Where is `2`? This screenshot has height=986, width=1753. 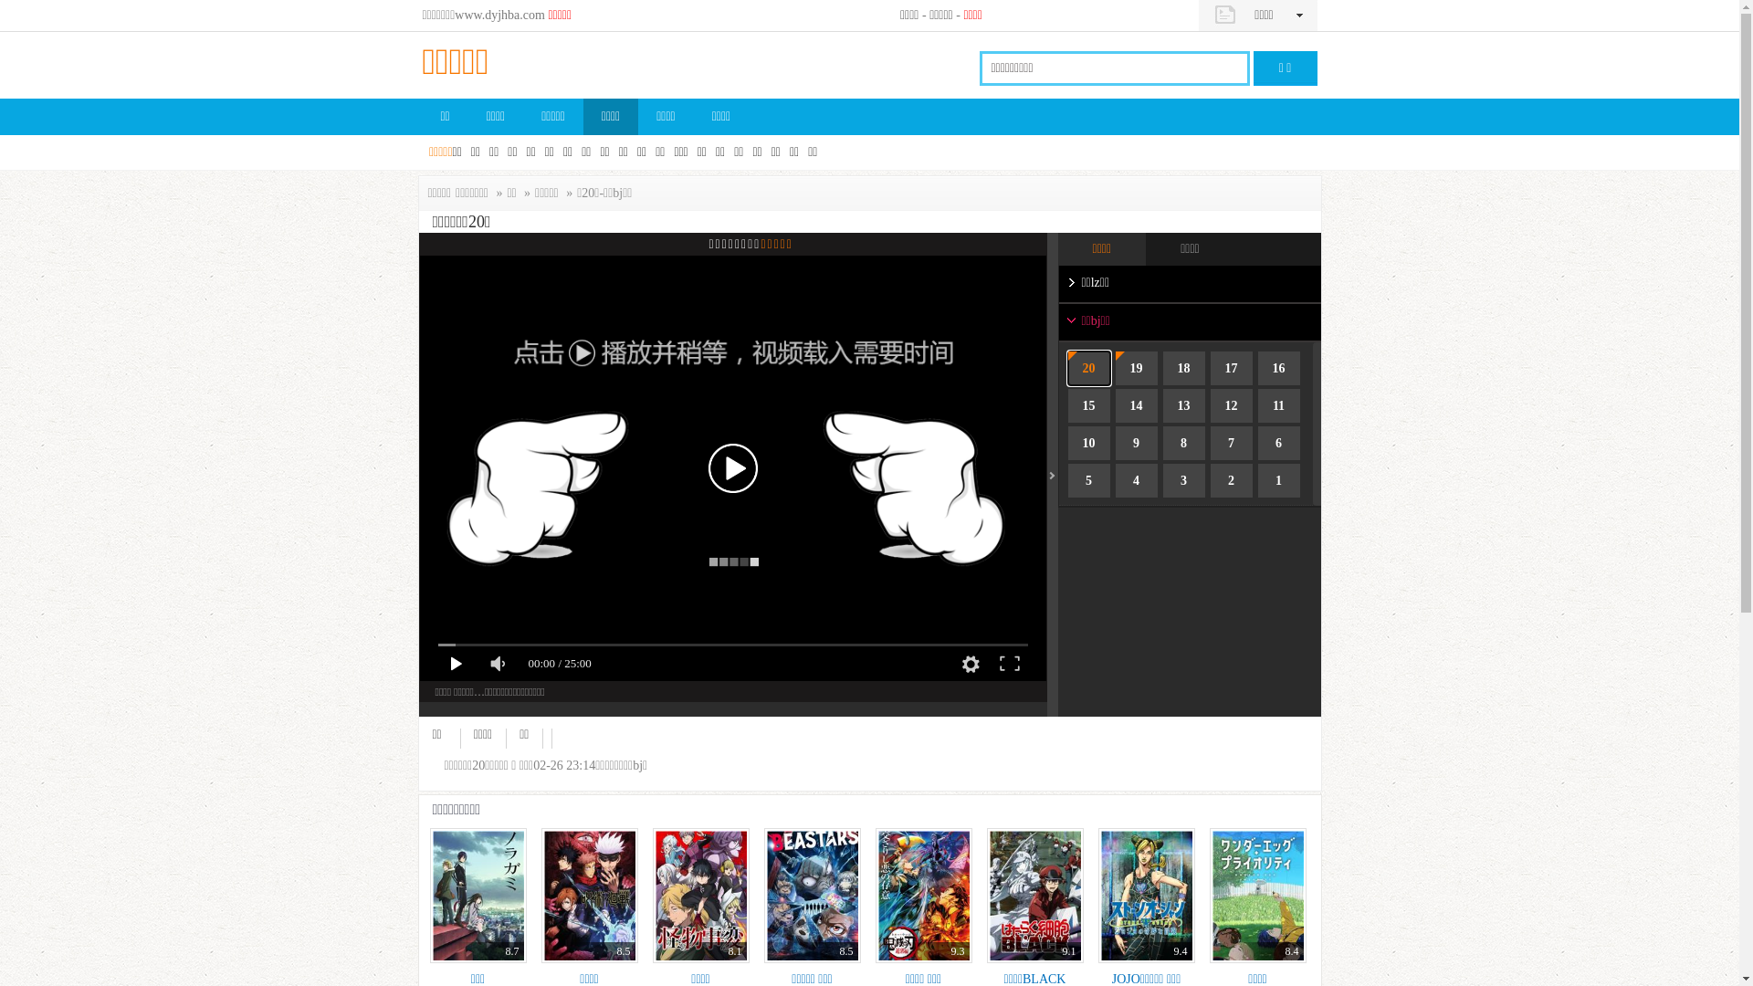 2 is located at coordinates (1232, 480).